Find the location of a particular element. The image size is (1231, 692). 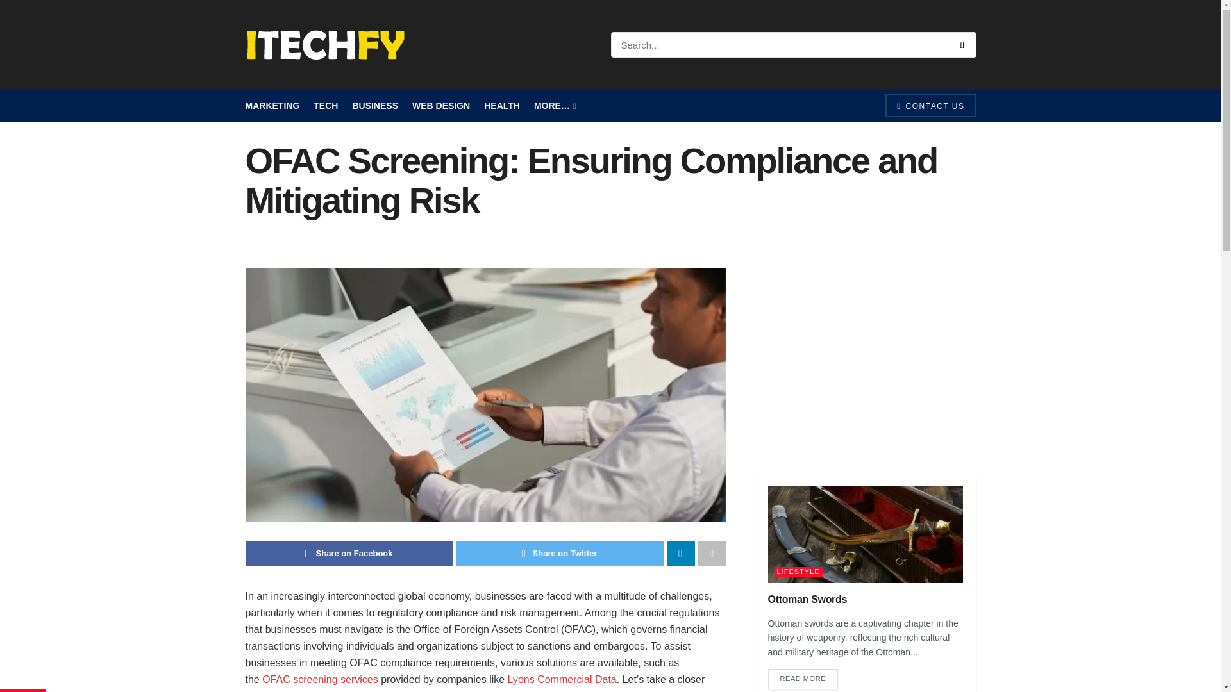

BUSINESS is located at coordinates (374, 106).